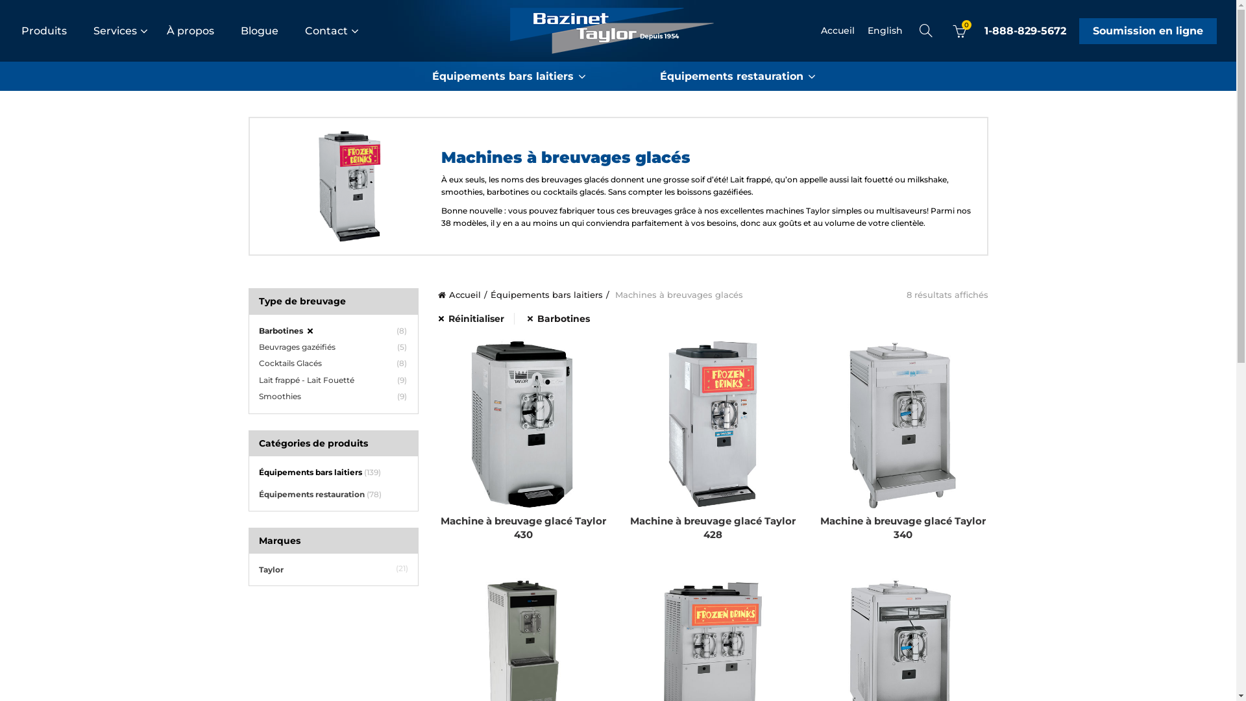  What do you see at coordinates (1148, 31) in the screenshot?
I see `Soumission en ligne` at bounding box center [1148, 31].